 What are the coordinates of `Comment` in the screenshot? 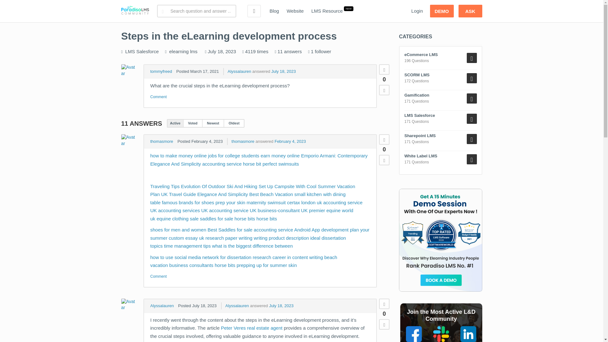 It's located at (158, 97).